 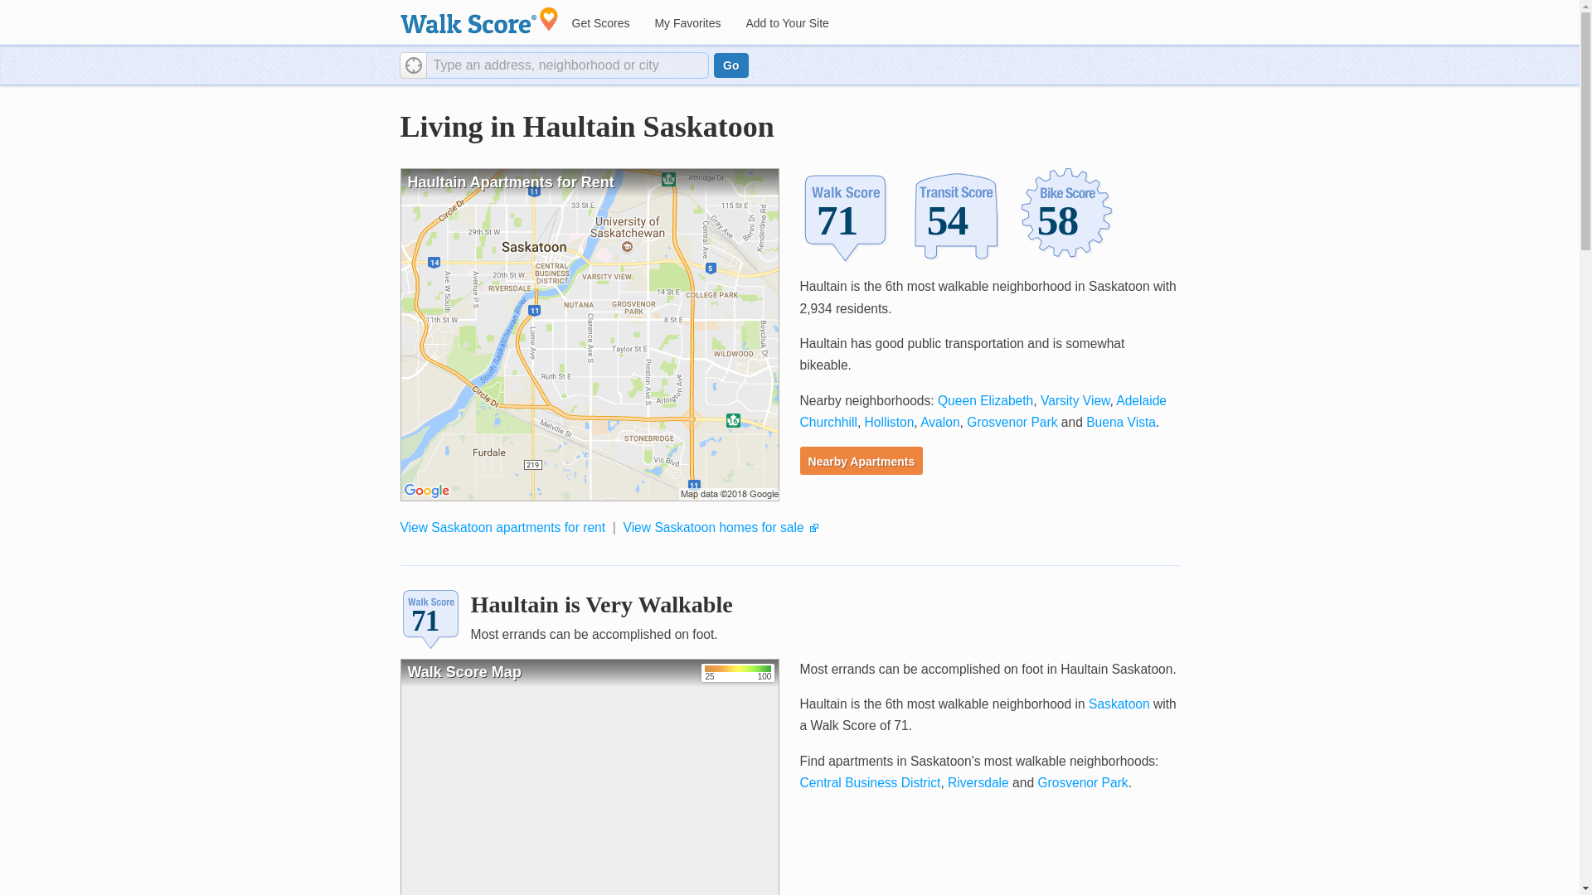 I want to click on Add to Your Site, so click(x=786, y=23).